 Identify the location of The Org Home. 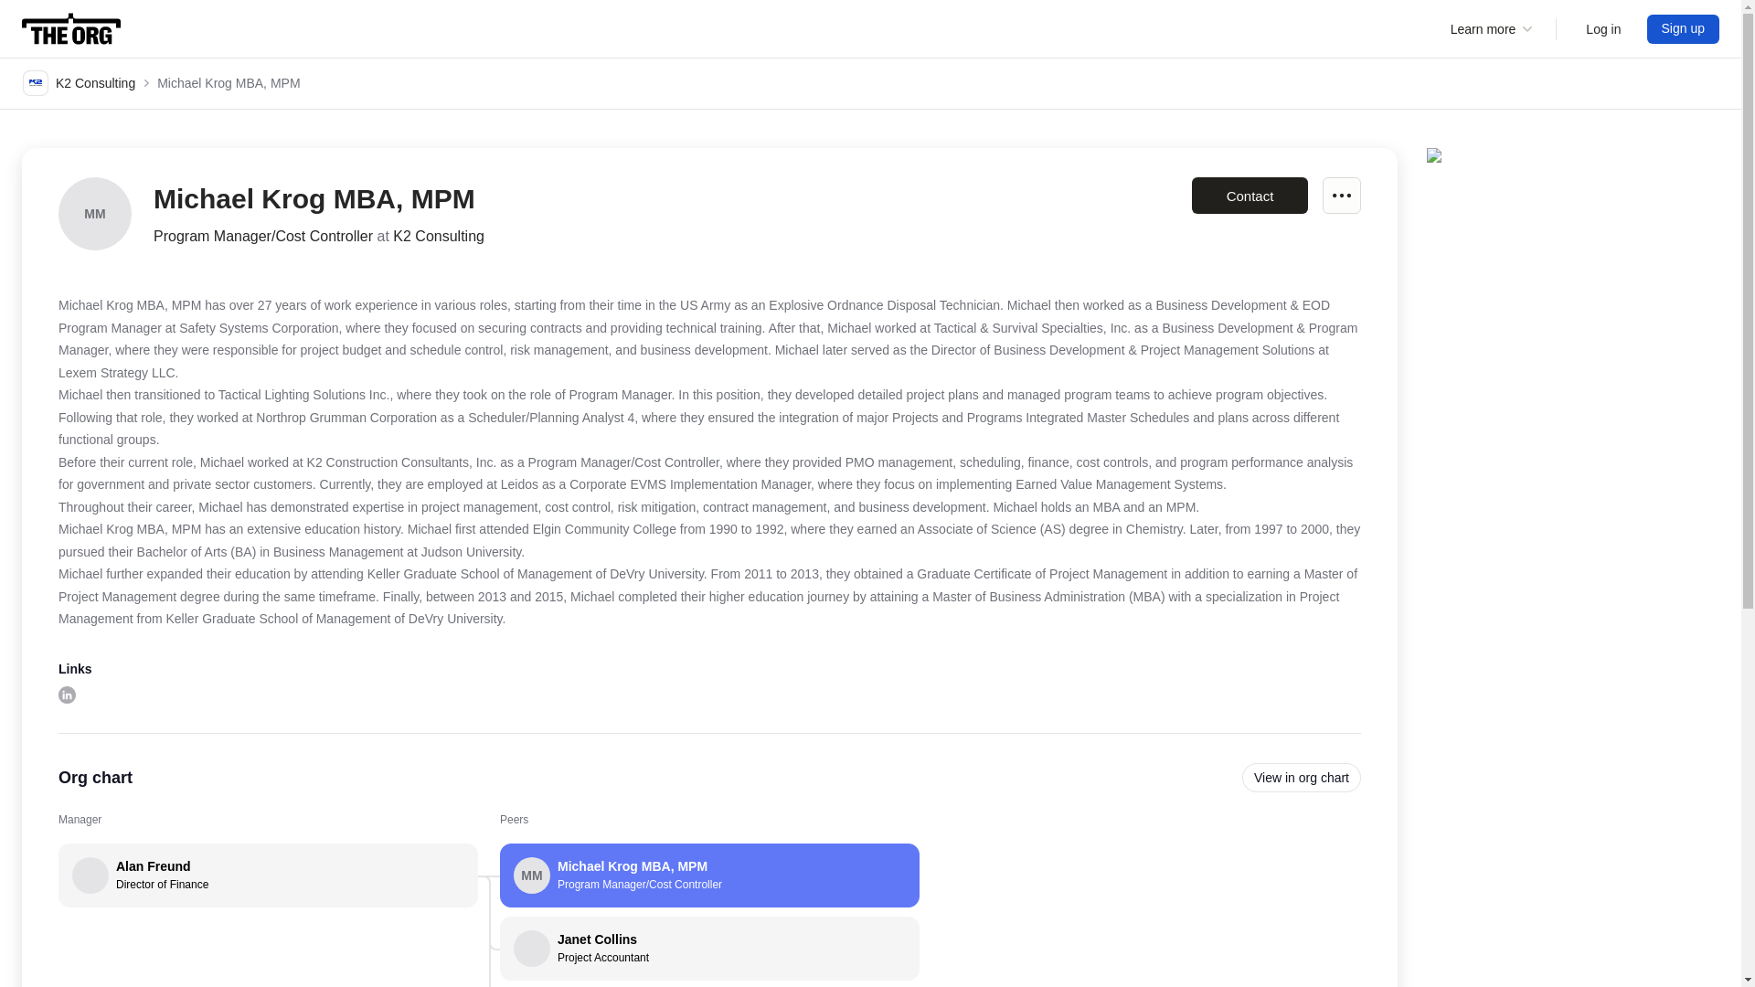
(1249, 196).